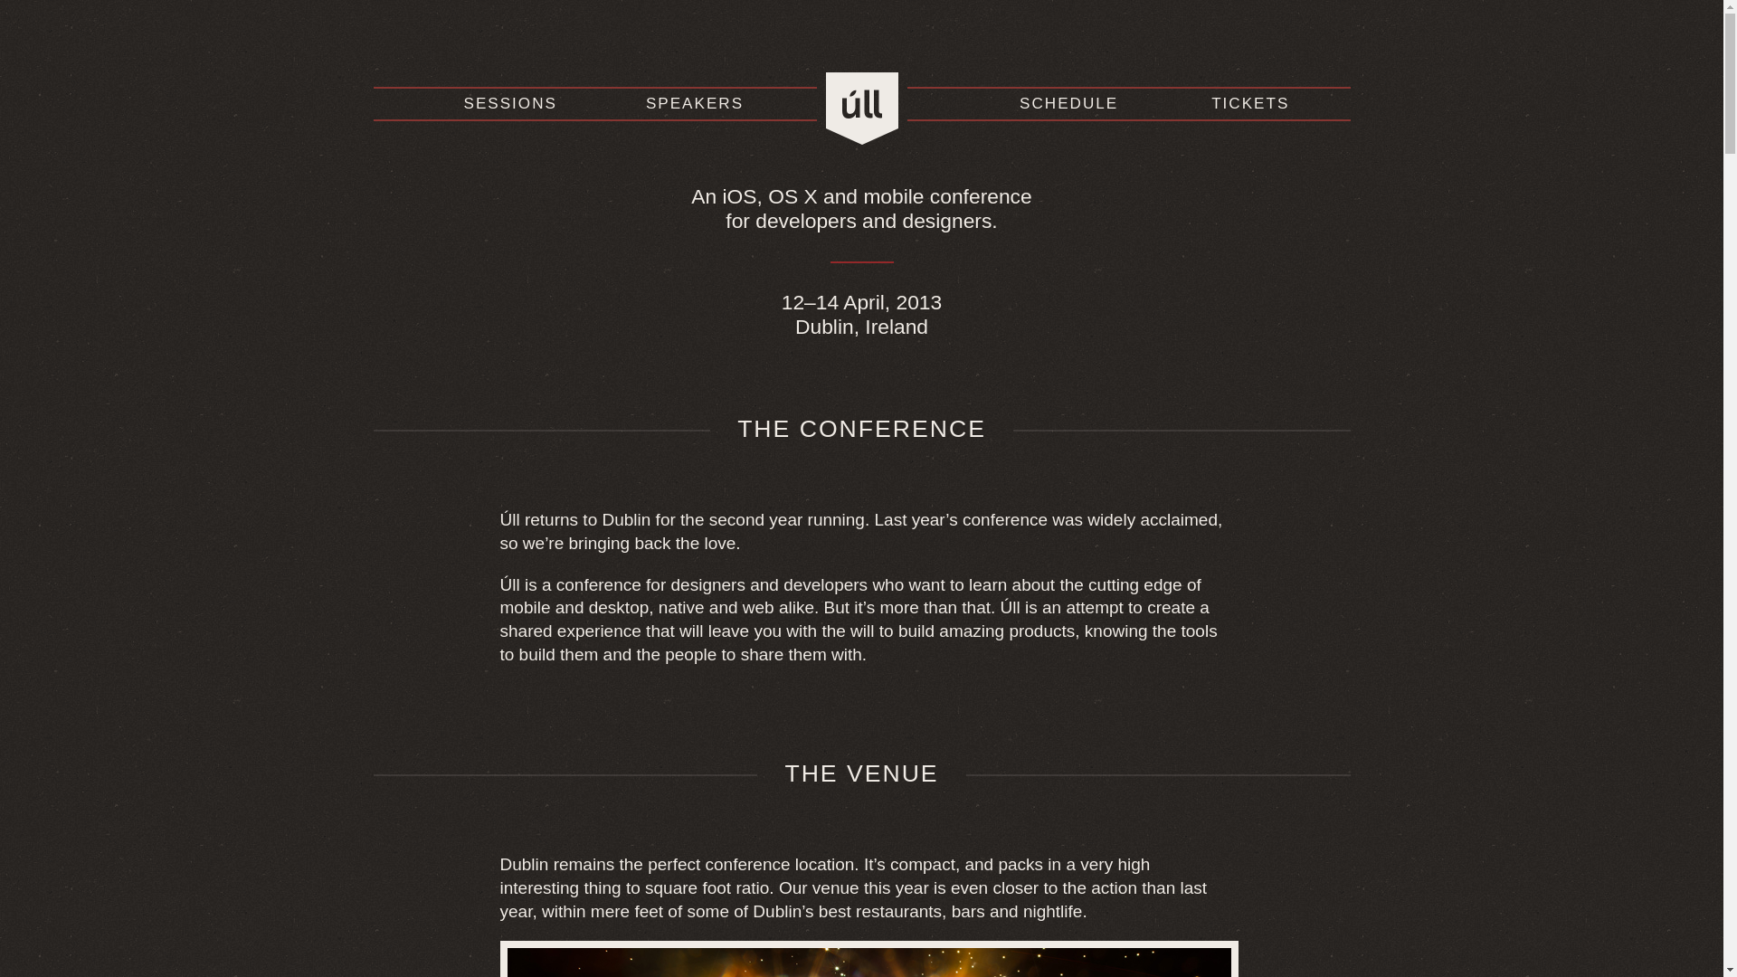  What do you see at coordinates (1178, 519) in the screenshot?
I see `acclaimed` at bounding box center [1178, 519].